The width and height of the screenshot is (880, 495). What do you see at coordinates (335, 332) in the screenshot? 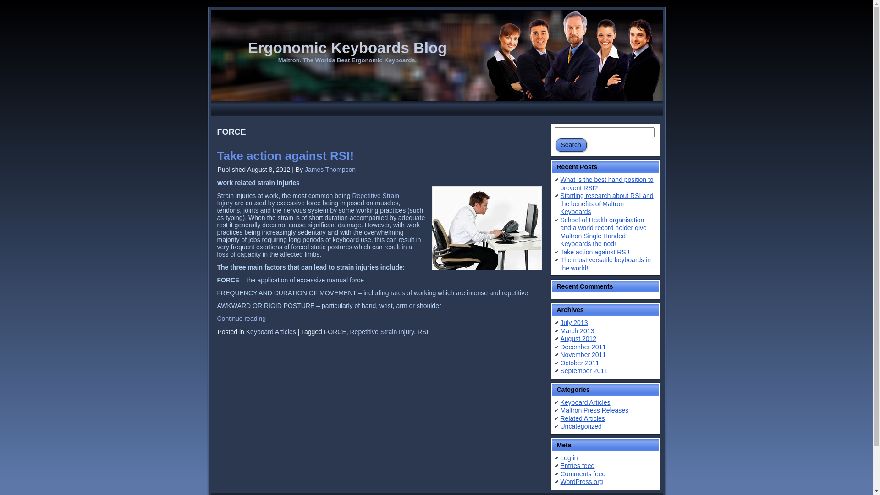
I see `FORCE` at bounding box center [335, 332].